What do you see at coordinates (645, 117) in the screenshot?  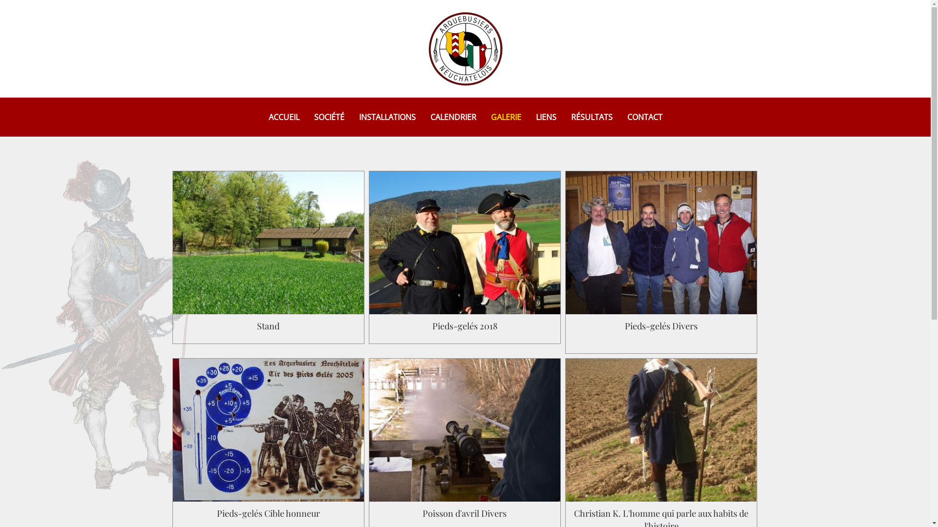 I see `CONTACT` at bounding box center [645, 117].